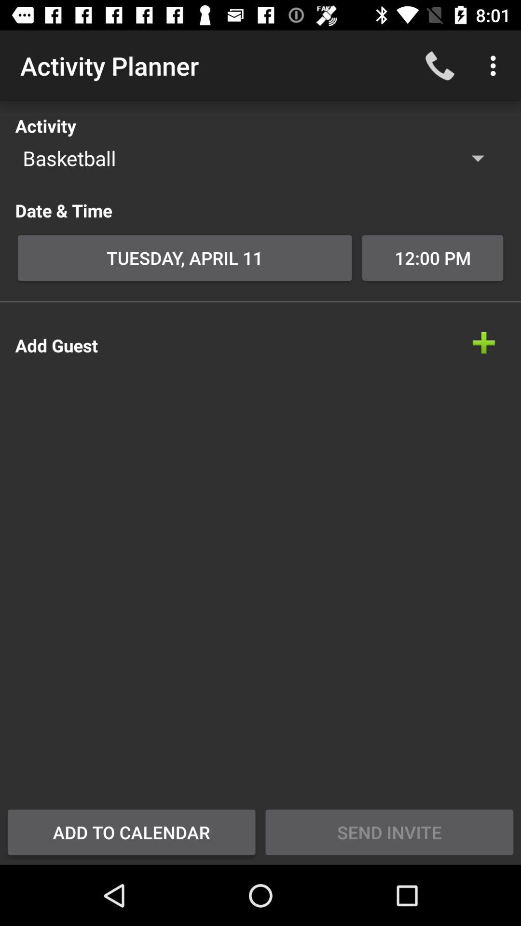 This screenshot has width=521, height=926. Describe the element at coordinates (185, 258) in the screenshot. I see `open item next to 12:00 pm` at that location.